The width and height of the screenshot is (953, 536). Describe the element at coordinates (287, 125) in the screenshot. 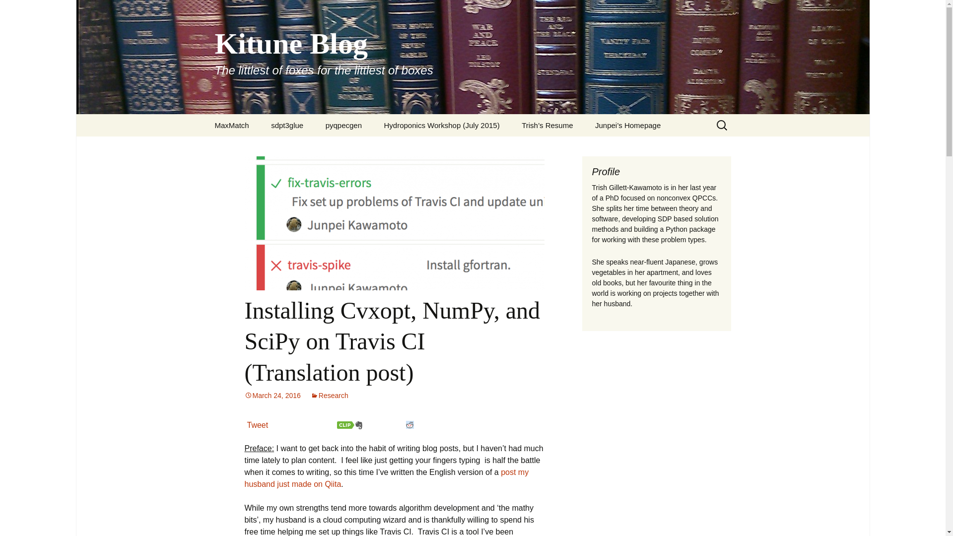

I see `MaxMatch` at that location.